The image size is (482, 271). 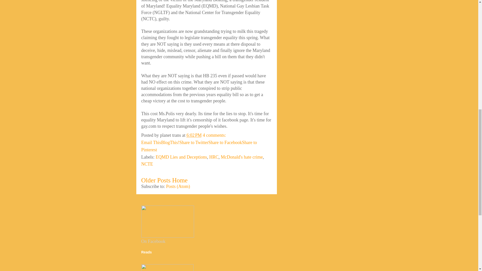 I want to click on HRC, so click(x=214, y=157).